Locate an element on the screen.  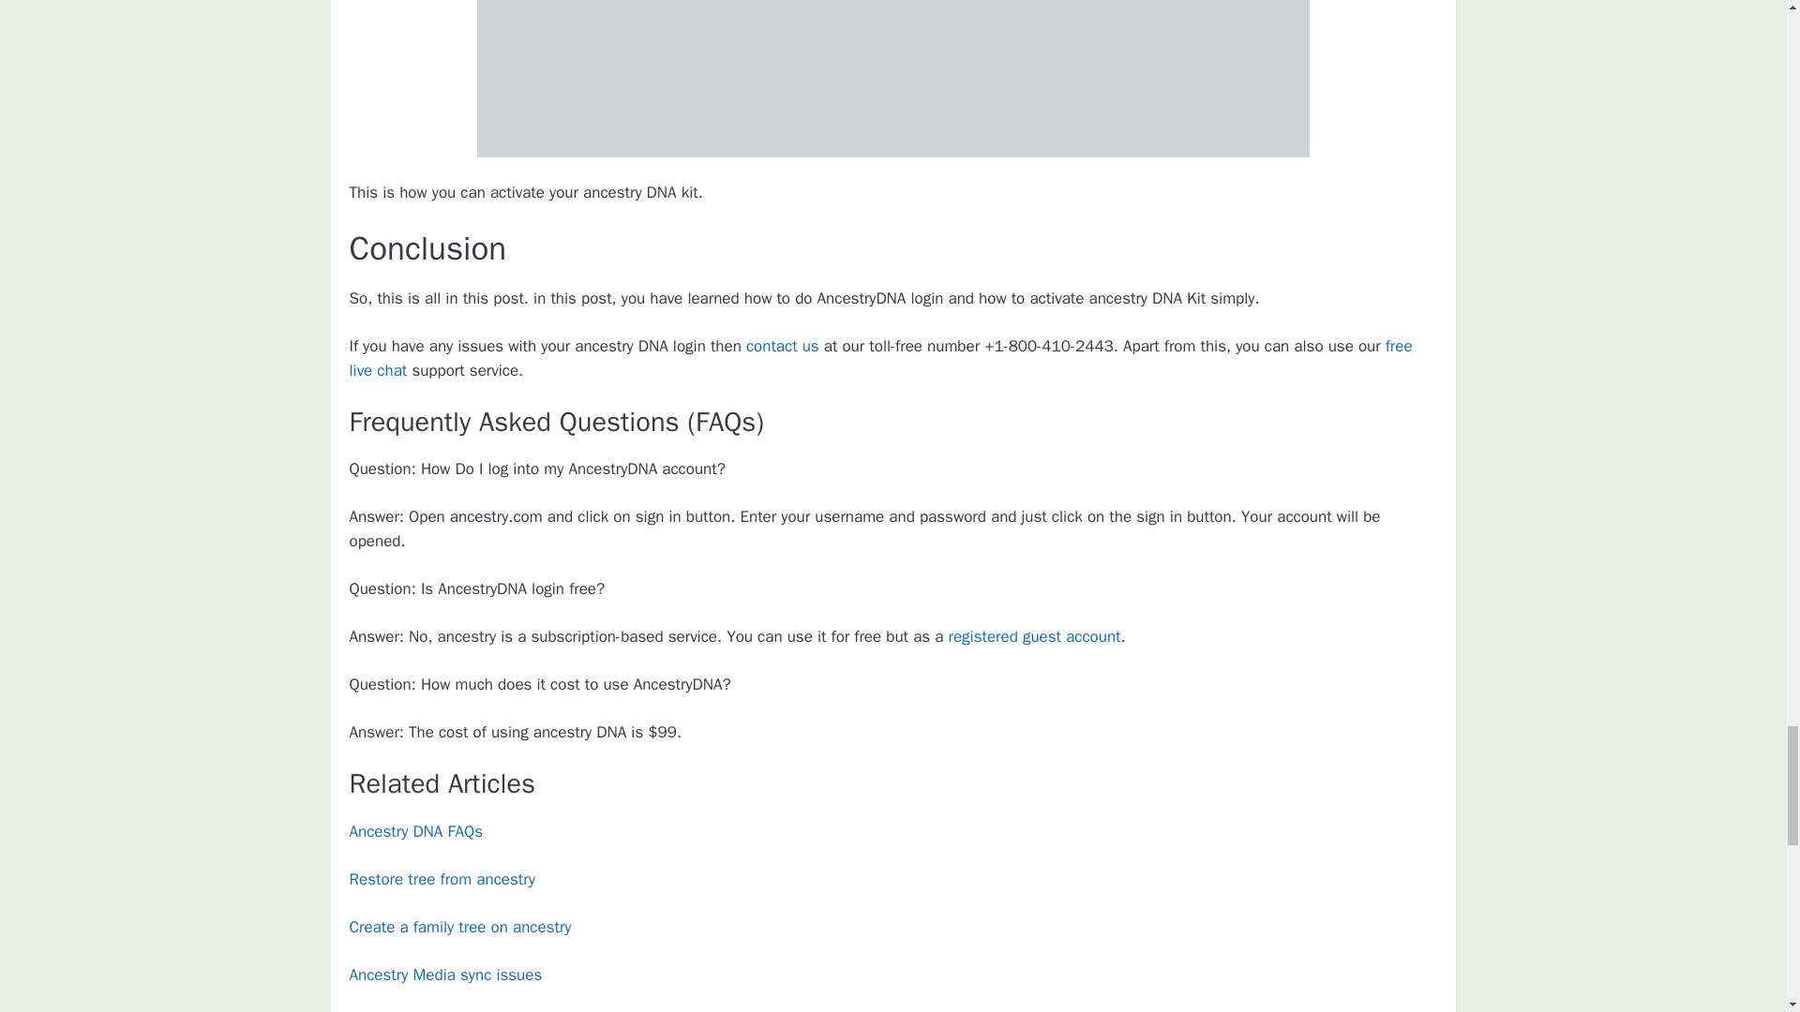
Create a family tree on ancestry is located at coordinates (459, 927).